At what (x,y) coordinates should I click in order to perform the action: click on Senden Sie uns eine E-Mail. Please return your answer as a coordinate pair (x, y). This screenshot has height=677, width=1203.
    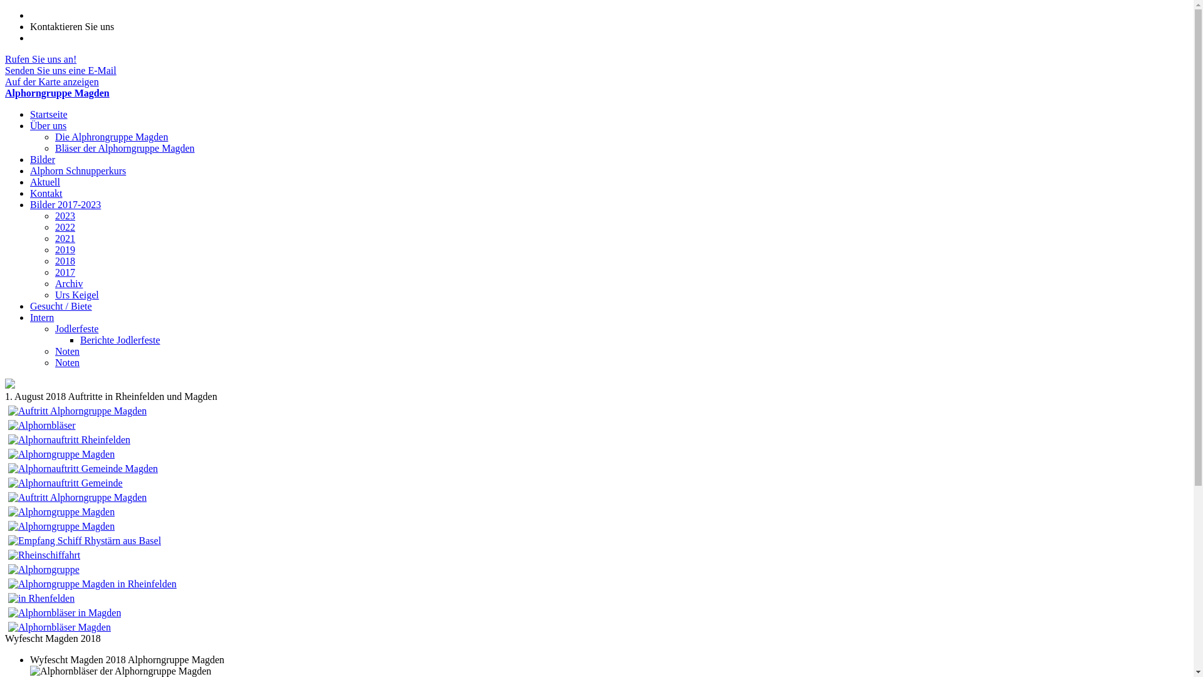
    Looking at the image, I should click on (61, 70).